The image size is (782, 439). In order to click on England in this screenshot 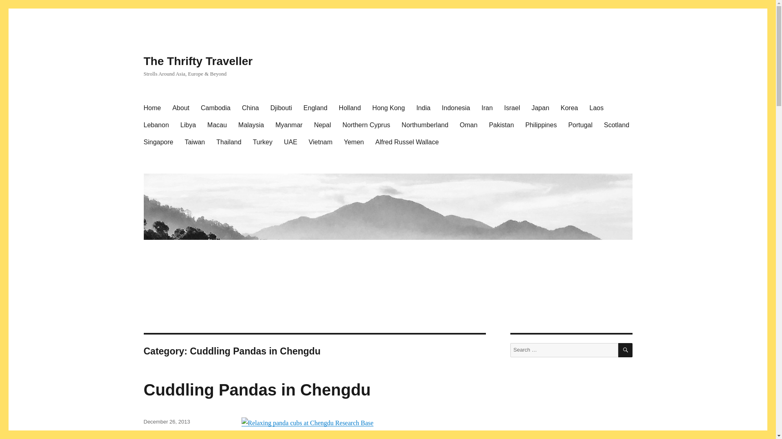, I will do `click(315, 108)`.